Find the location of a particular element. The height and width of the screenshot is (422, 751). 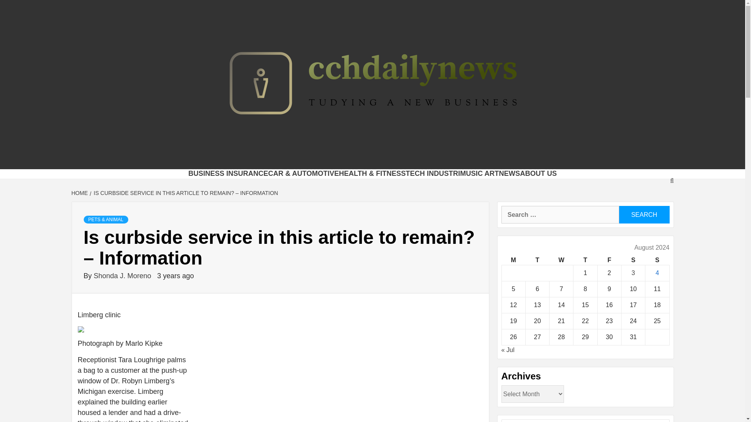

Sunday is located at coordinates (657, 260).